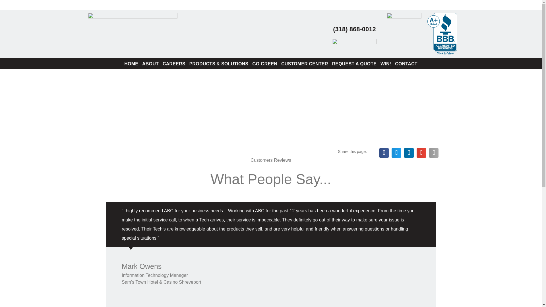 The image size is (546, 307). Describe the element at coordinates (342, 5) in the screenshot. I see `Request Supplies` at that location.